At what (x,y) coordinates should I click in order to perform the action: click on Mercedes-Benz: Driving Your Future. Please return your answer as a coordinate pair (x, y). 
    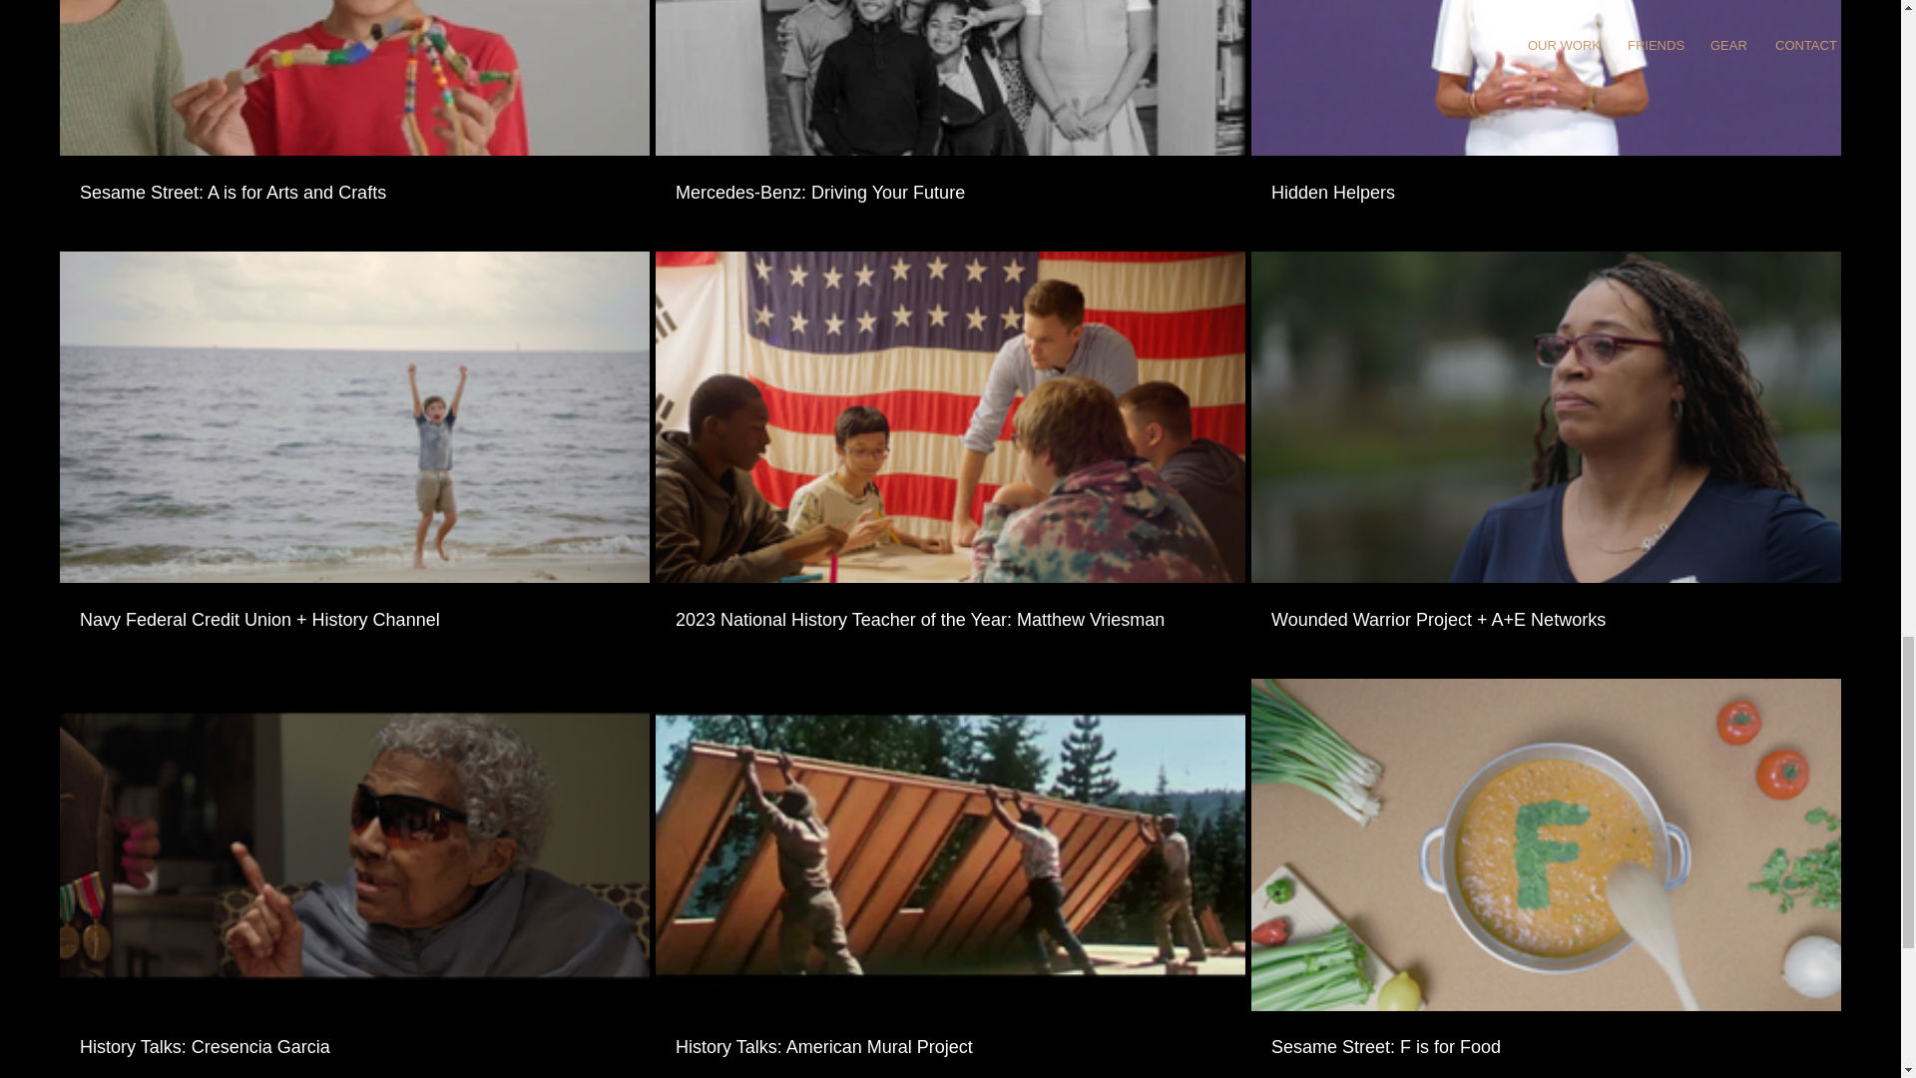
    Looking at the image, I should click on (950, 193).